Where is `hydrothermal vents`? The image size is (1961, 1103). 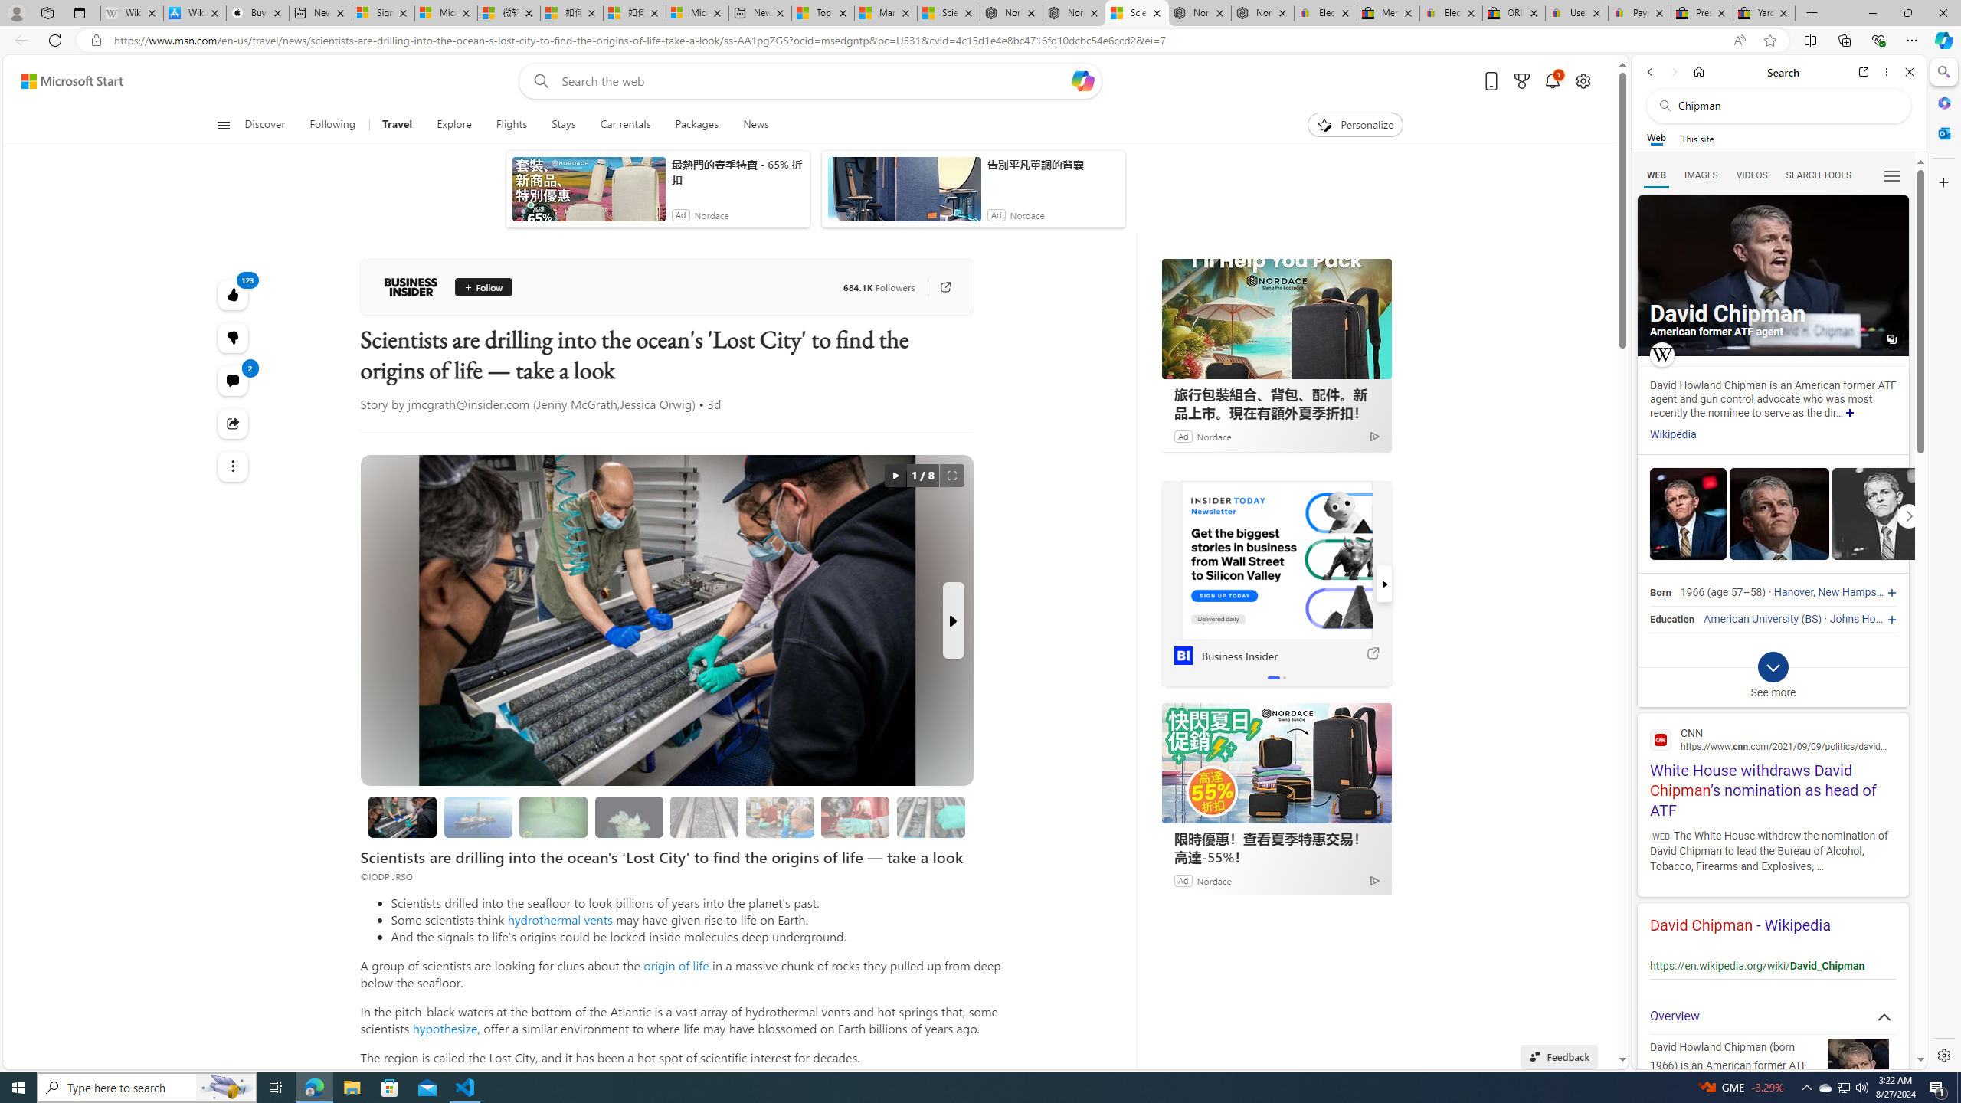 hydrothermal vents is located at coordinates (559, 919).